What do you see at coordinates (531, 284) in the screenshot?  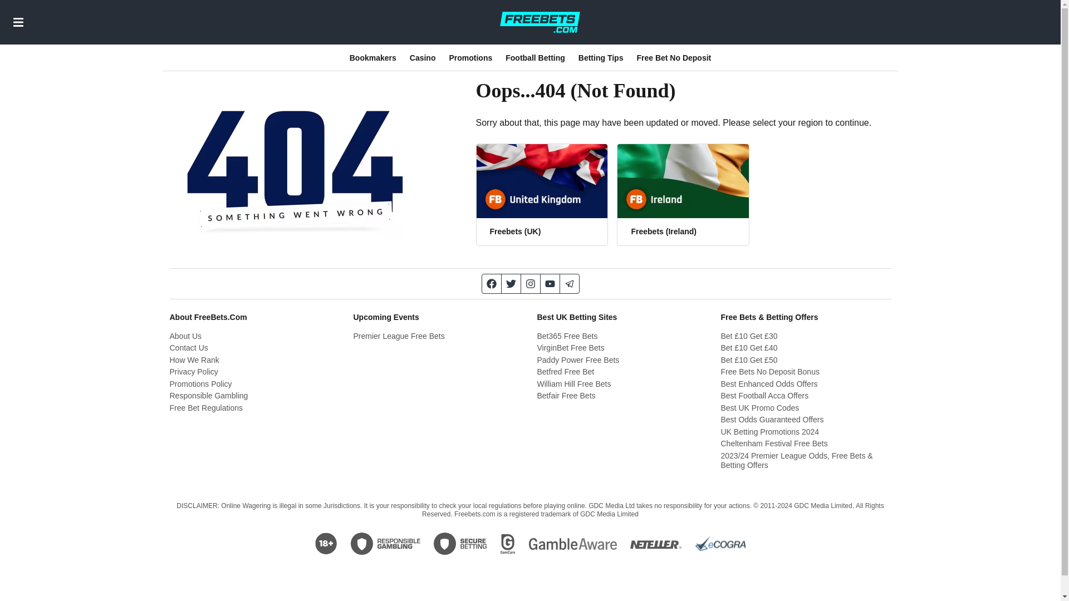 I see `Instagram page` at bounding box center [531, 284].